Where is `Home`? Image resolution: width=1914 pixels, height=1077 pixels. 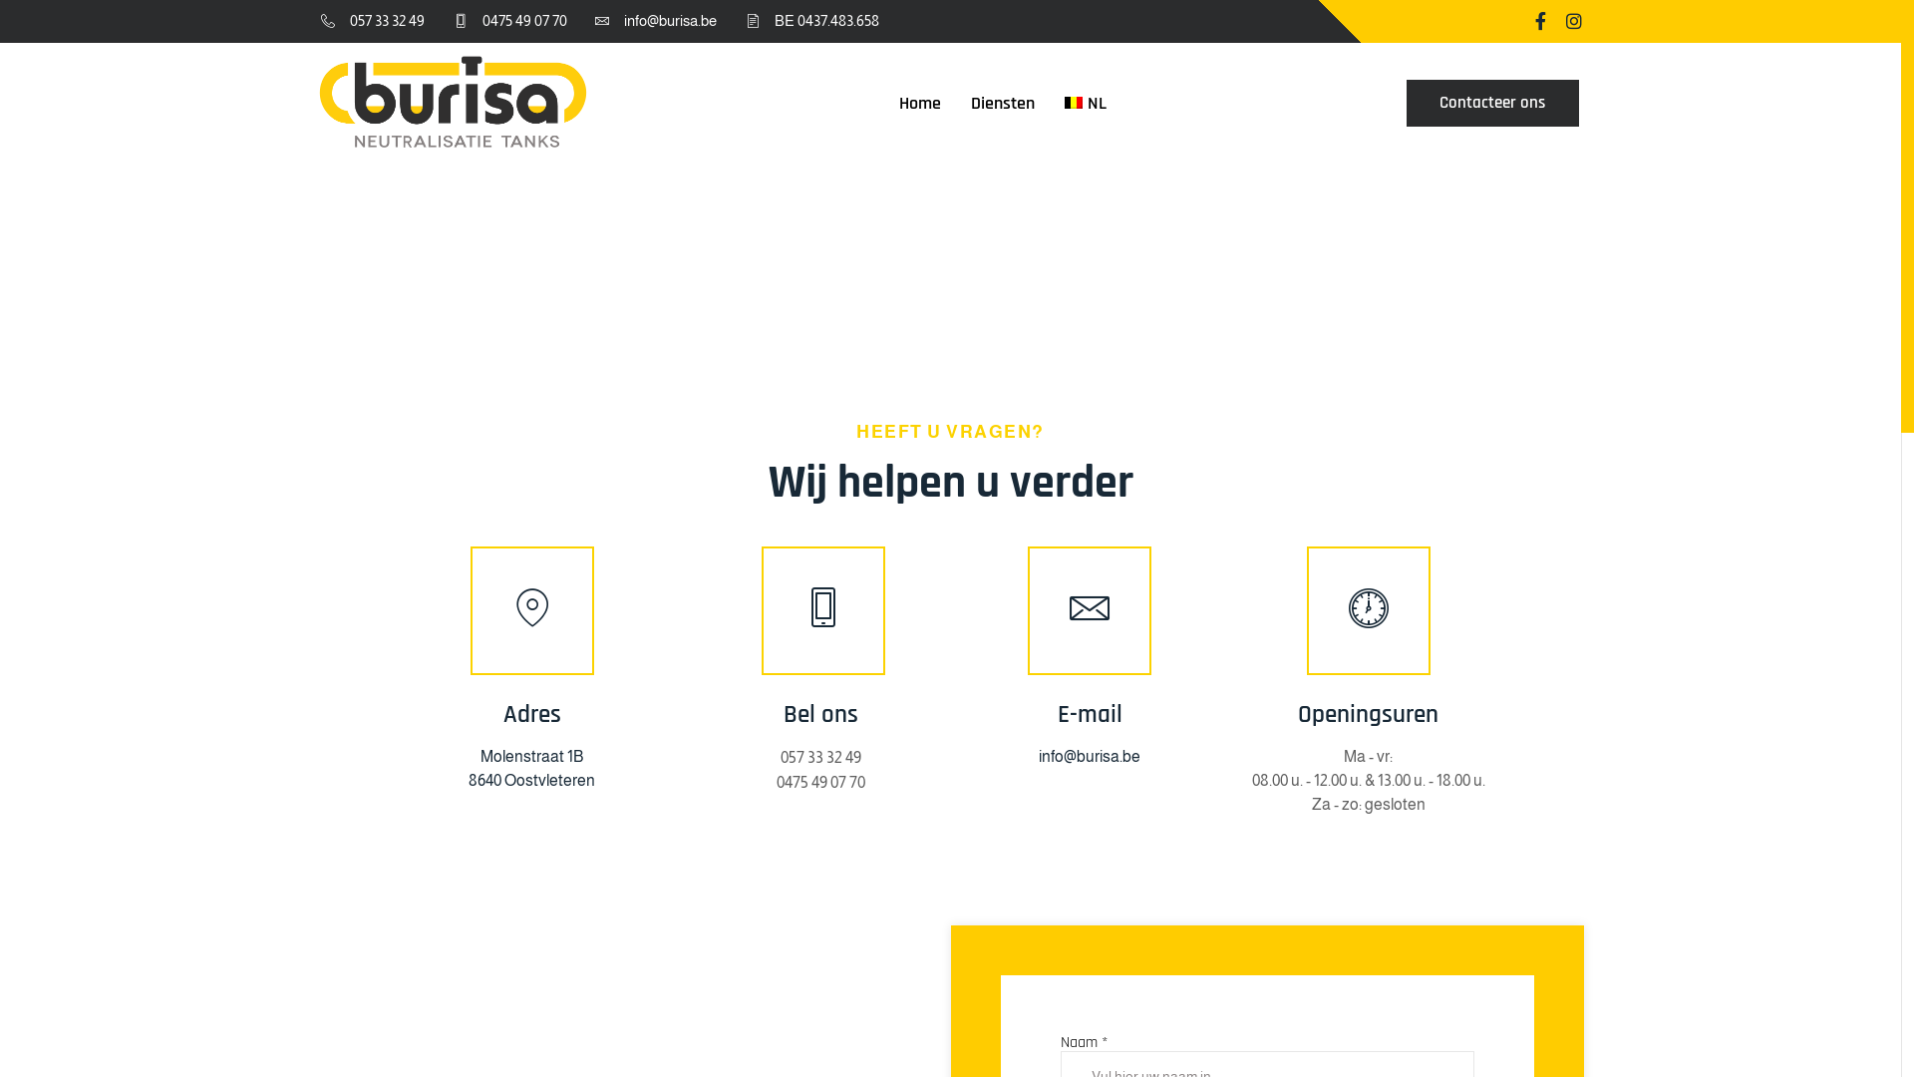 Home is located at coordinates (920, 102).